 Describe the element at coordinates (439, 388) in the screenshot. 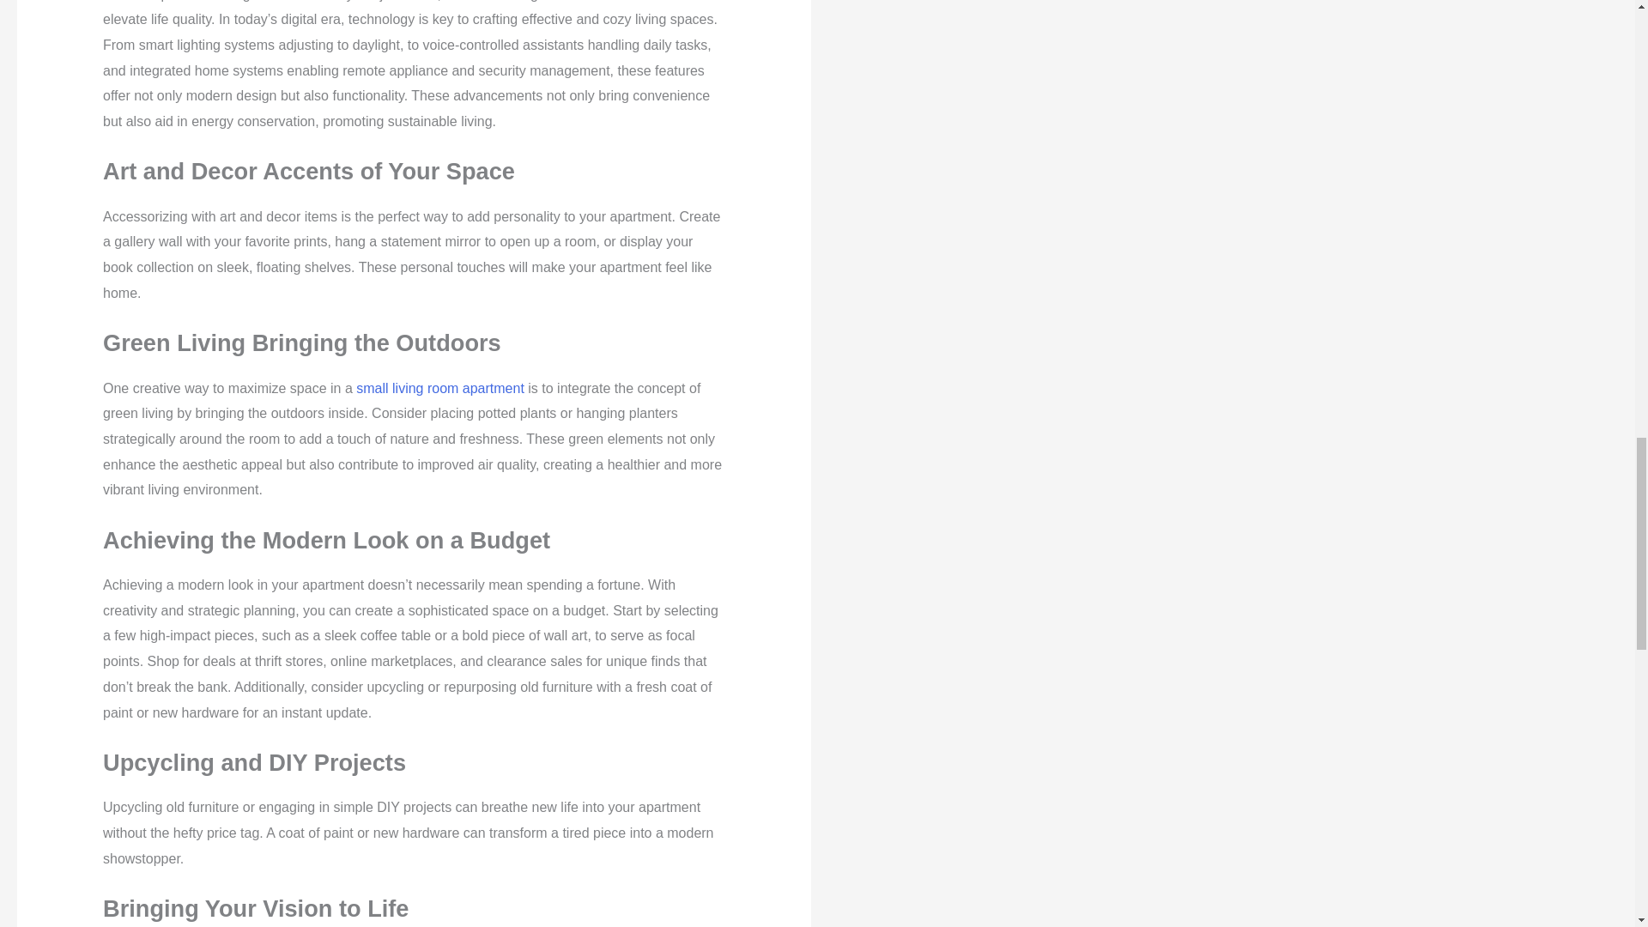

I see `small living room apartment` at that location.